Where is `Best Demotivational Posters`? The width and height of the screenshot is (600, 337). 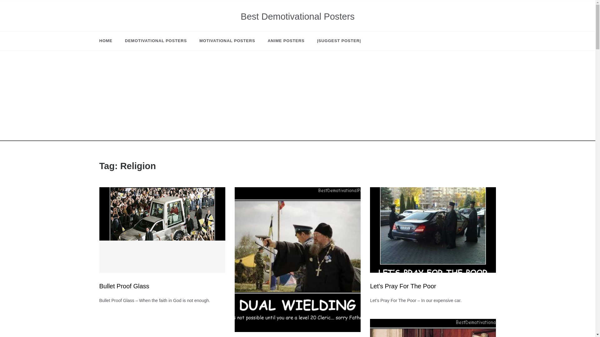 Best Demotivational Posters is located at coordinates (297, 16).